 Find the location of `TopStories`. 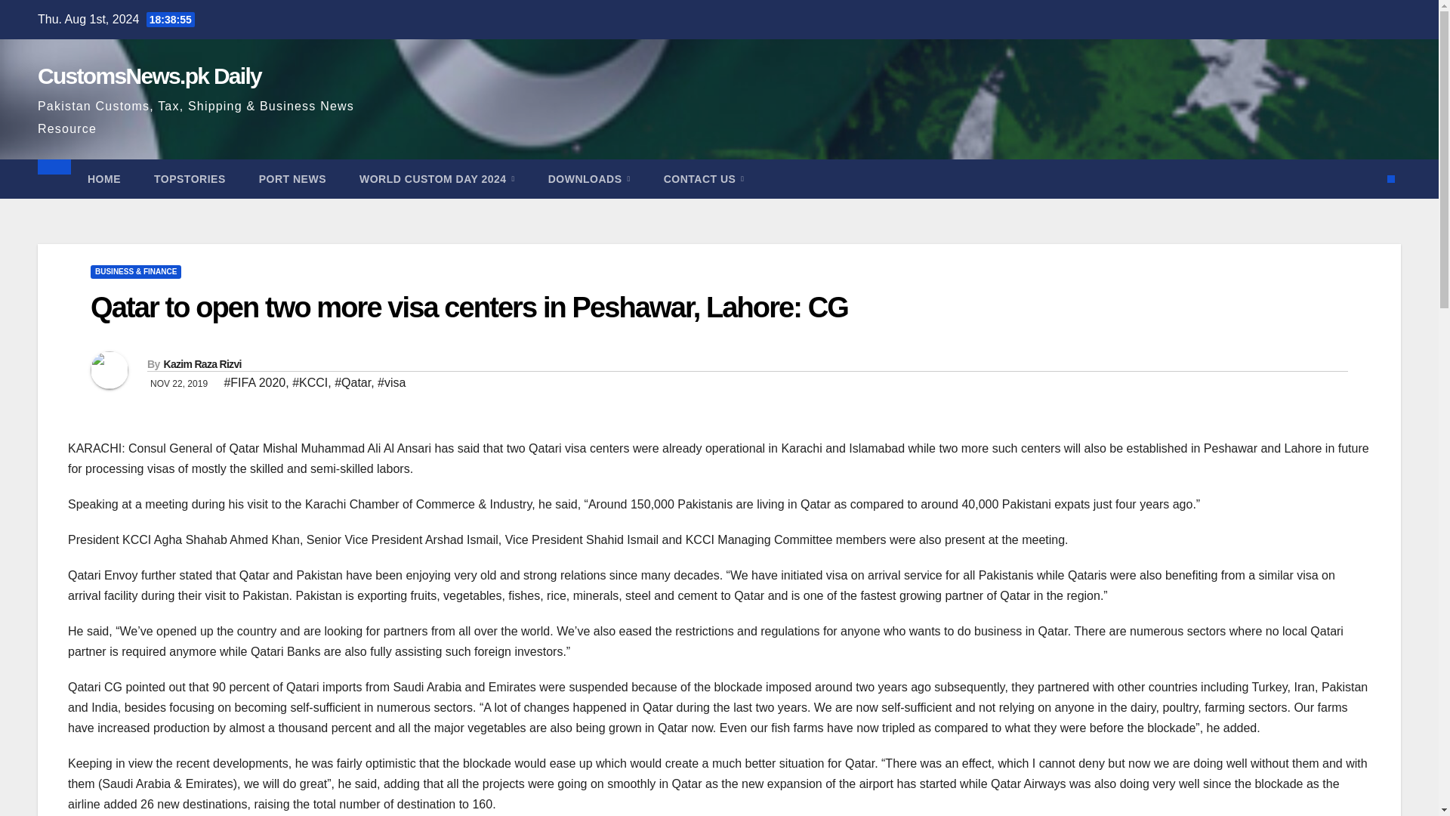

TopStories is located at coordinates (190, 178).